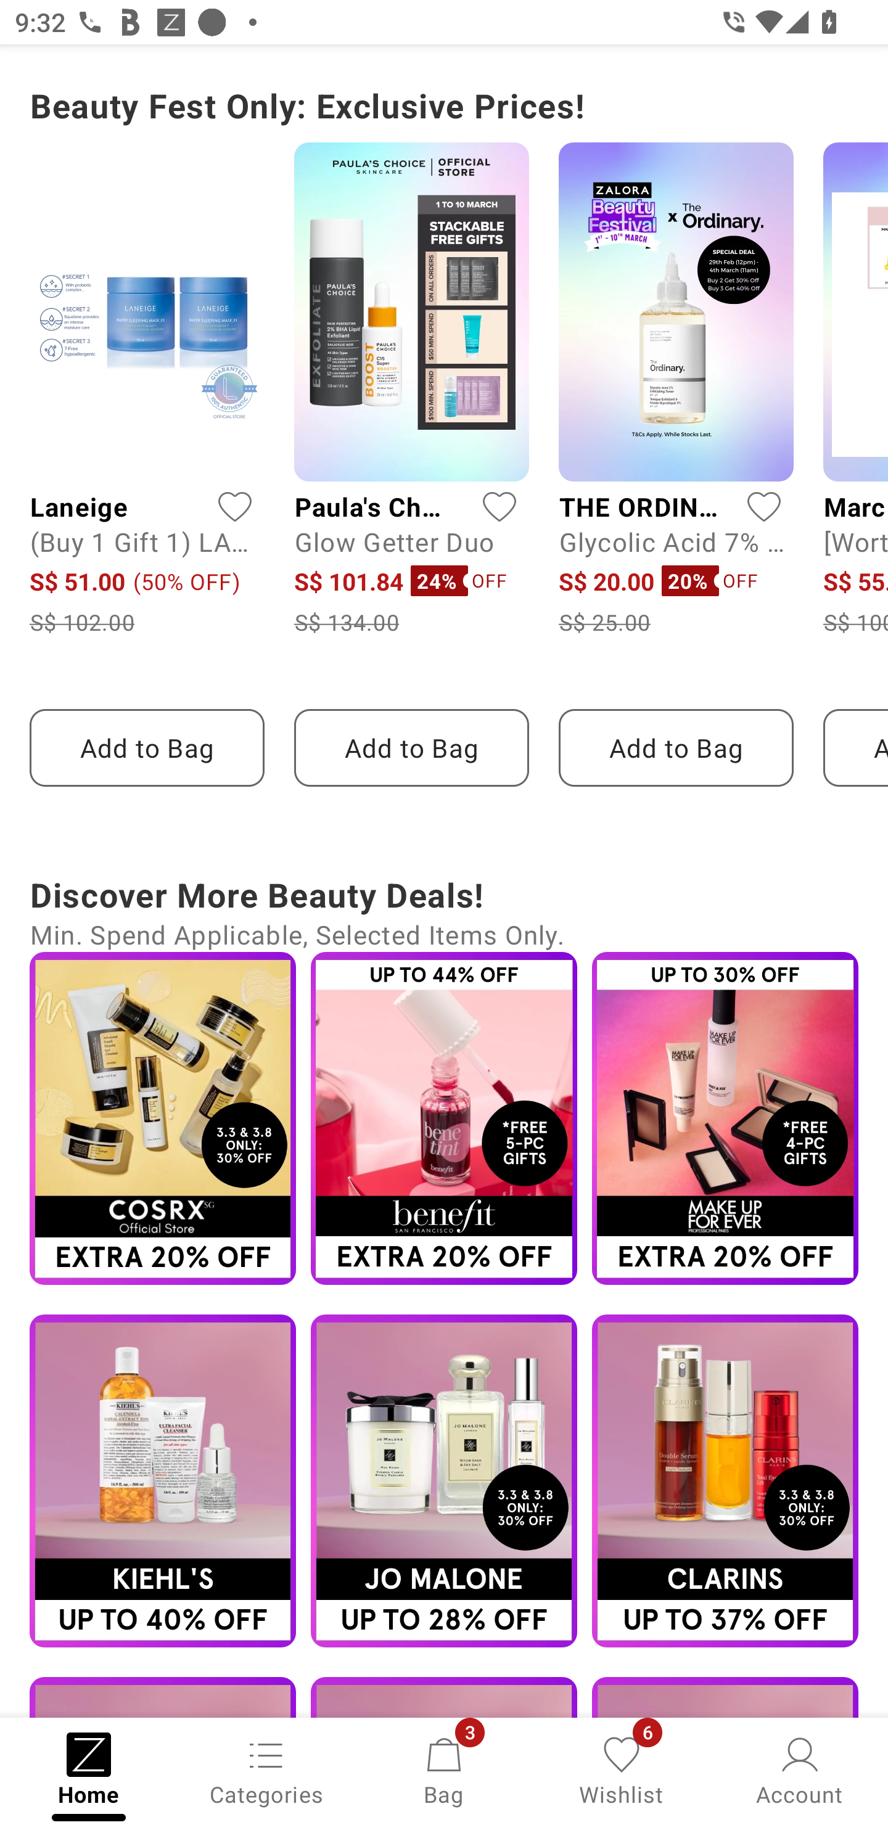 The width and height of the screenshot is (888, 1825). What do you see at coordinates (799, 1770) in the screenshot?
I see `Account` at bounding box center [799, 1770].